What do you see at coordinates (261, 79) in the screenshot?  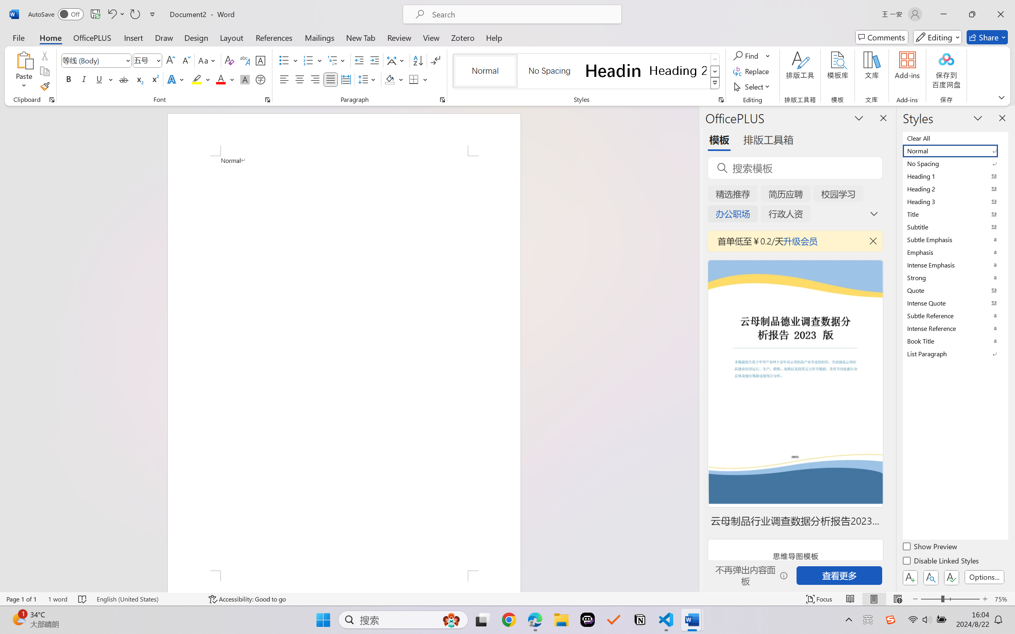 I see `Enclose Characters...` at bounding box center [261, 79].